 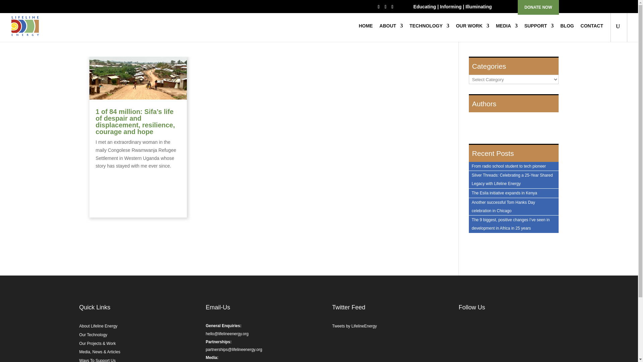 I want to click on ABOUT, so click(x=391, y=33).